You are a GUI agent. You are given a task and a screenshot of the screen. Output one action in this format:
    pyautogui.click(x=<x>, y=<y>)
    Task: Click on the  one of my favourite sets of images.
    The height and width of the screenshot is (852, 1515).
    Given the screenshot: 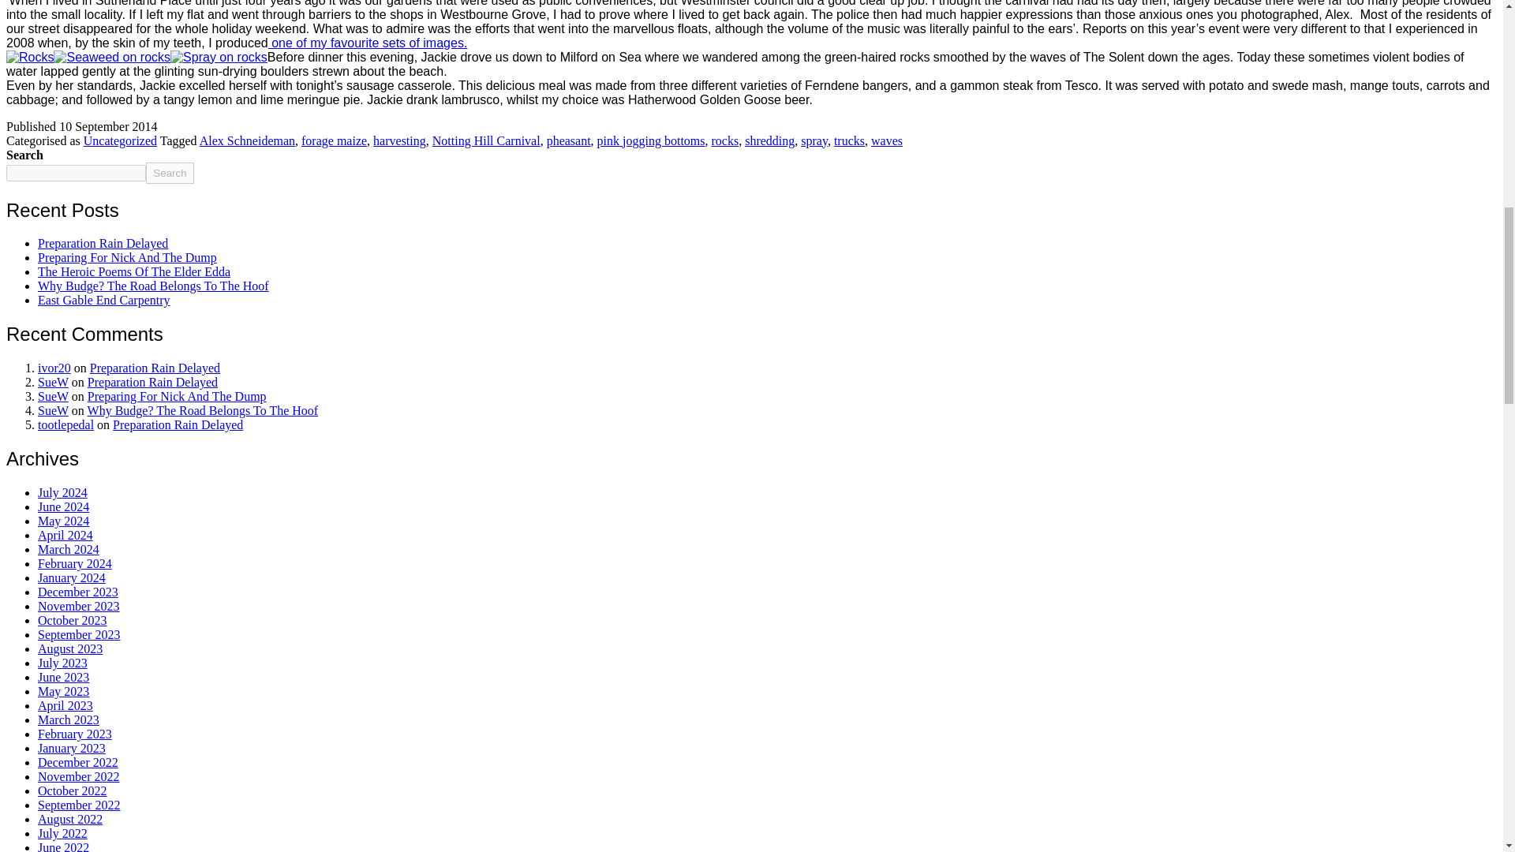 What is the action you would take?
    pyautogui.click(x=368, y=43)
    